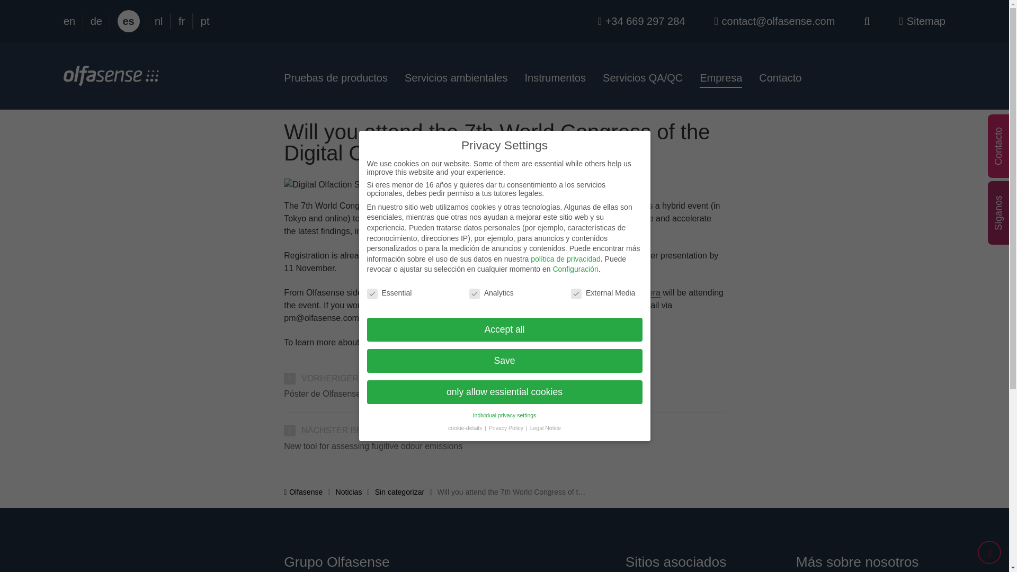 This screenshot has height=572, width=1017. What do you see at coordinates (504, 446) in the screenshot?
I see `New tool for assessing fugitive odour emissions` at bounding box center [504, 446].